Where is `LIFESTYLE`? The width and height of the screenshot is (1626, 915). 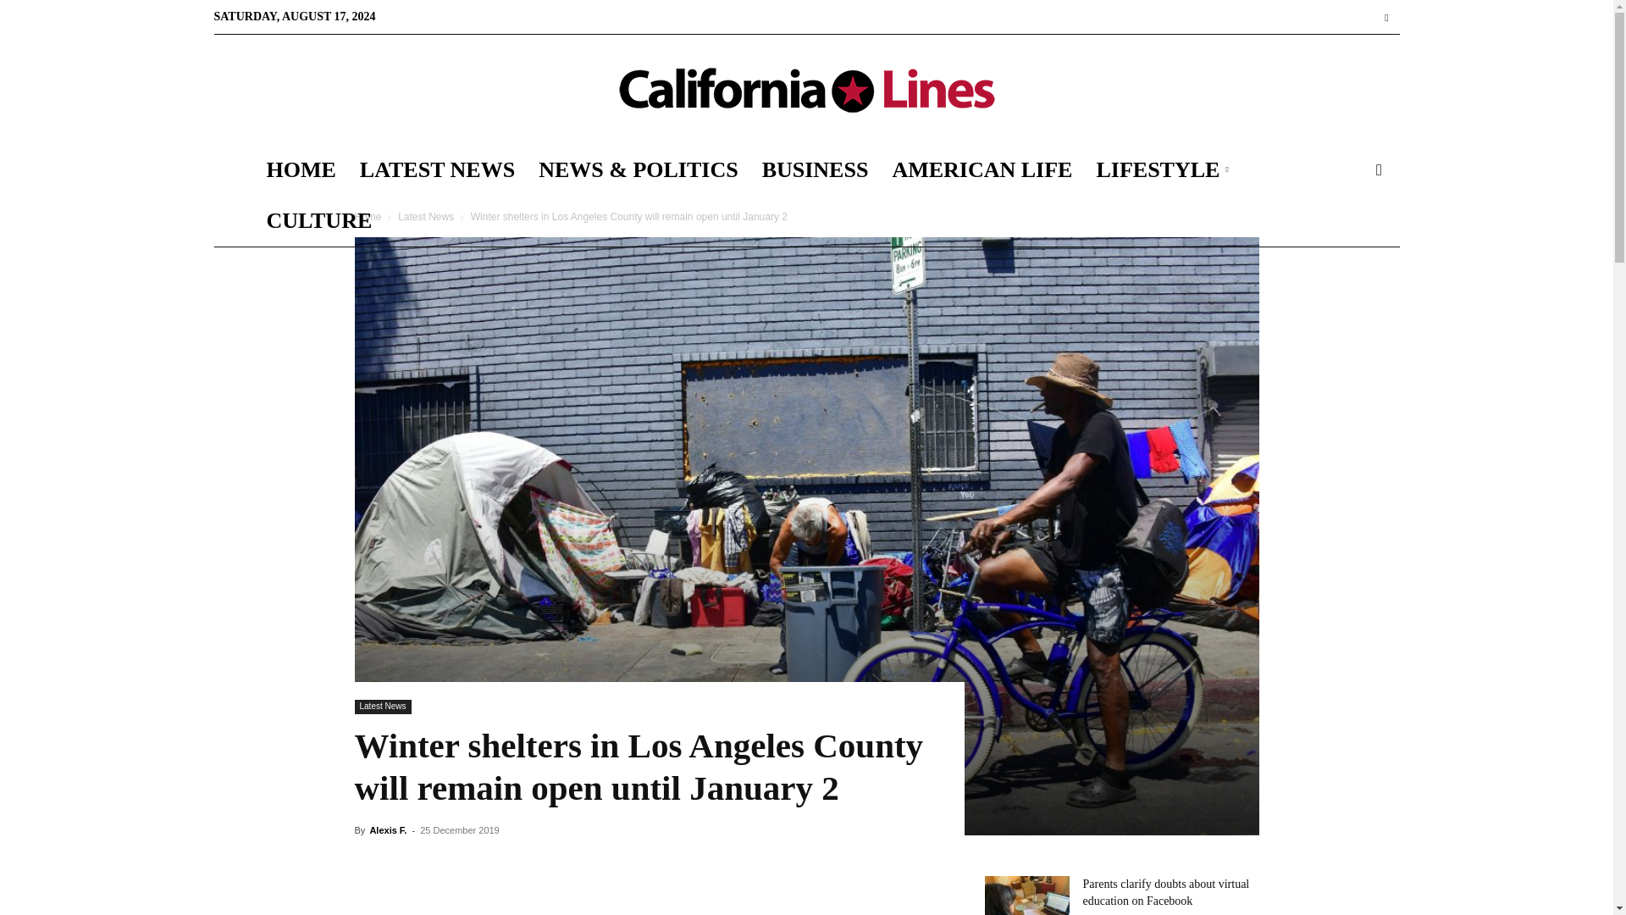 LIFESTYLE is located at coordinates (1164, 169).